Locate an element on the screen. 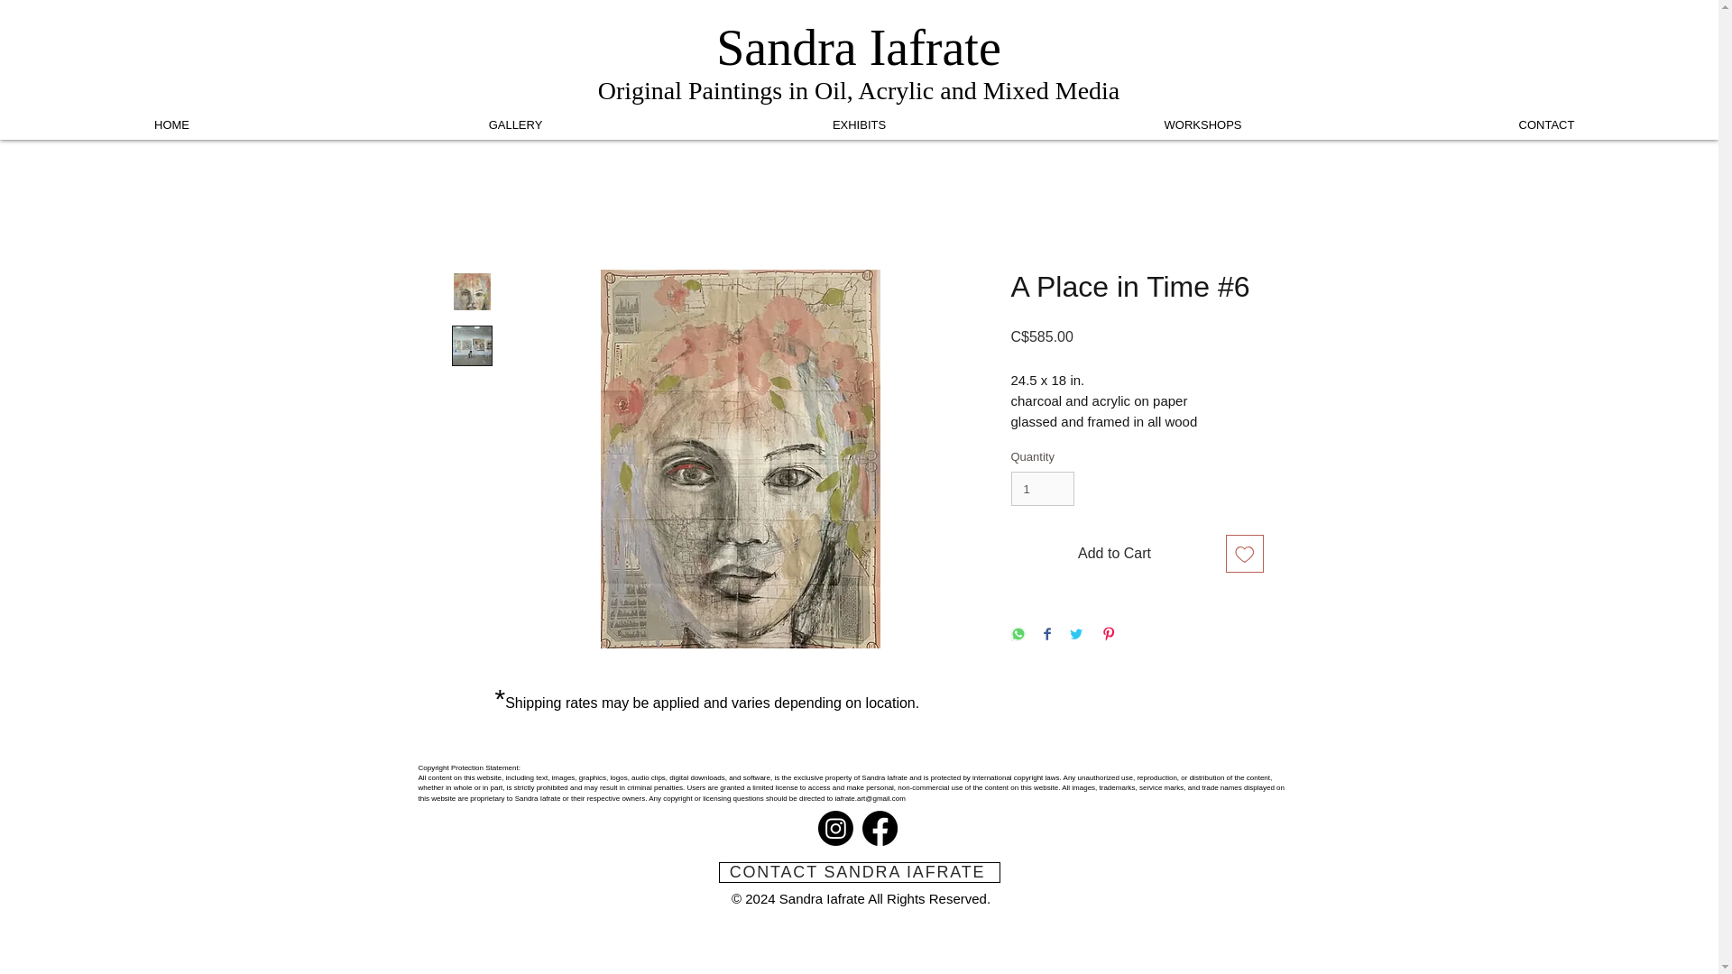 This screenshot has width=1732, height=974. WORKSHOPS is located at coordinates (1202, 124).